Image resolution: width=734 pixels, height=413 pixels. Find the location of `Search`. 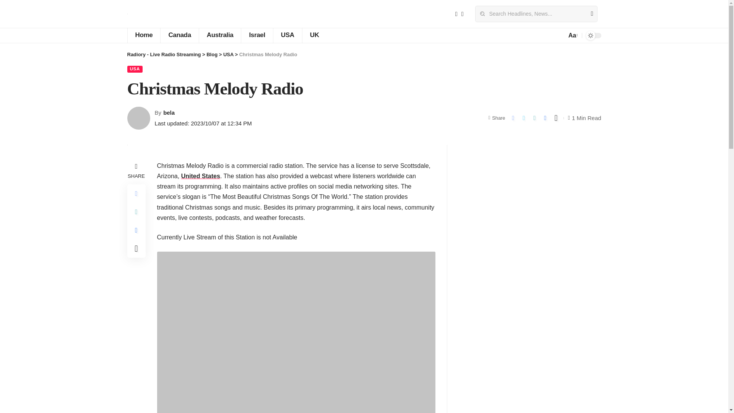

Search is located at coordinates (589, 14).